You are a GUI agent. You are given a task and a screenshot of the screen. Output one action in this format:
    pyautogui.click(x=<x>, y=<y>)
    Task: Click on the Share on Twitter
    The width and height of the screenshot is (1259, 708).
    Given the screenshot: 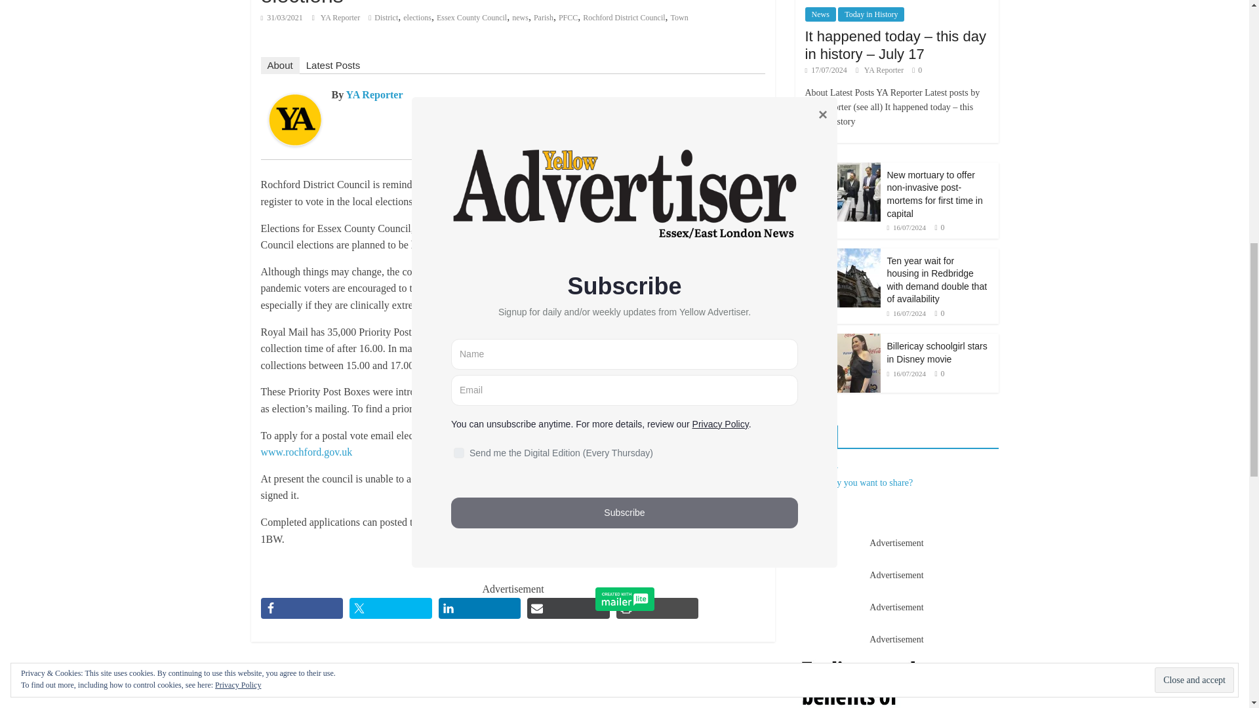 What is the action you would take?
    pyautogui.click(x=391, y=608)
    